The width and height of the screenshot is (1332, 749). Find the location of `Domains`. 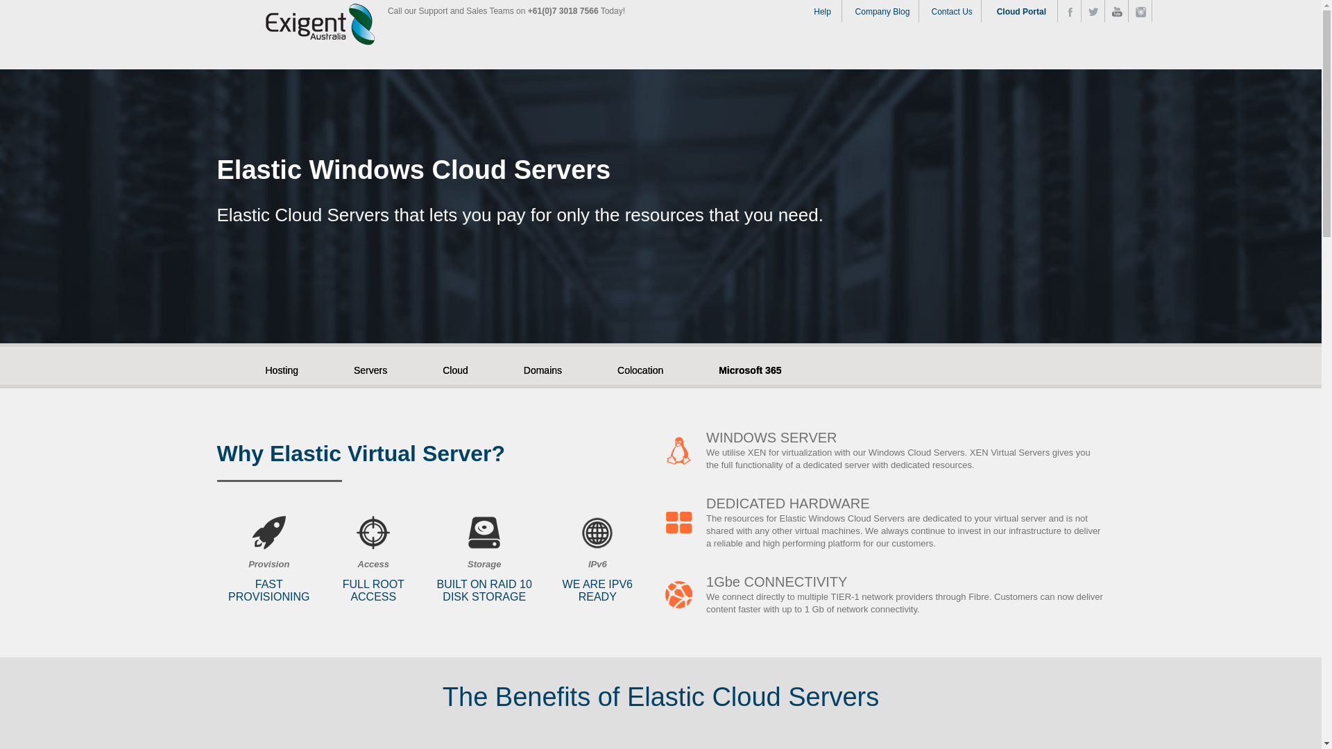

Domains is located at coordinates (556, 369).